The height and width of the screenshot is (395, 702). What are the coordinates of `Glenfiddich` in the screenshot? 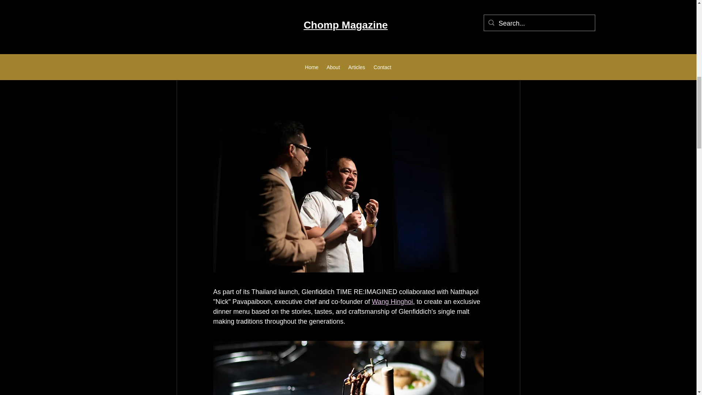 It's located at (348, 4).